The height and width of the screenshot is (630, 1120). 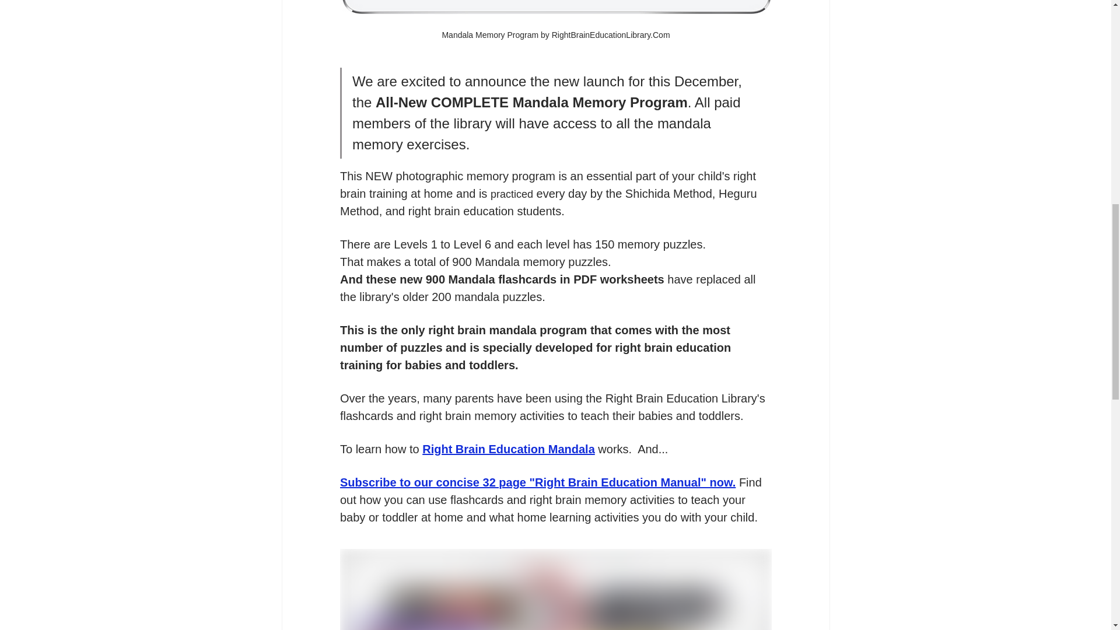 What do you see at coordinates (508, 449) in the screenshot?
I see `Right Brain Education Mandala` at bounding box center [508, 449].